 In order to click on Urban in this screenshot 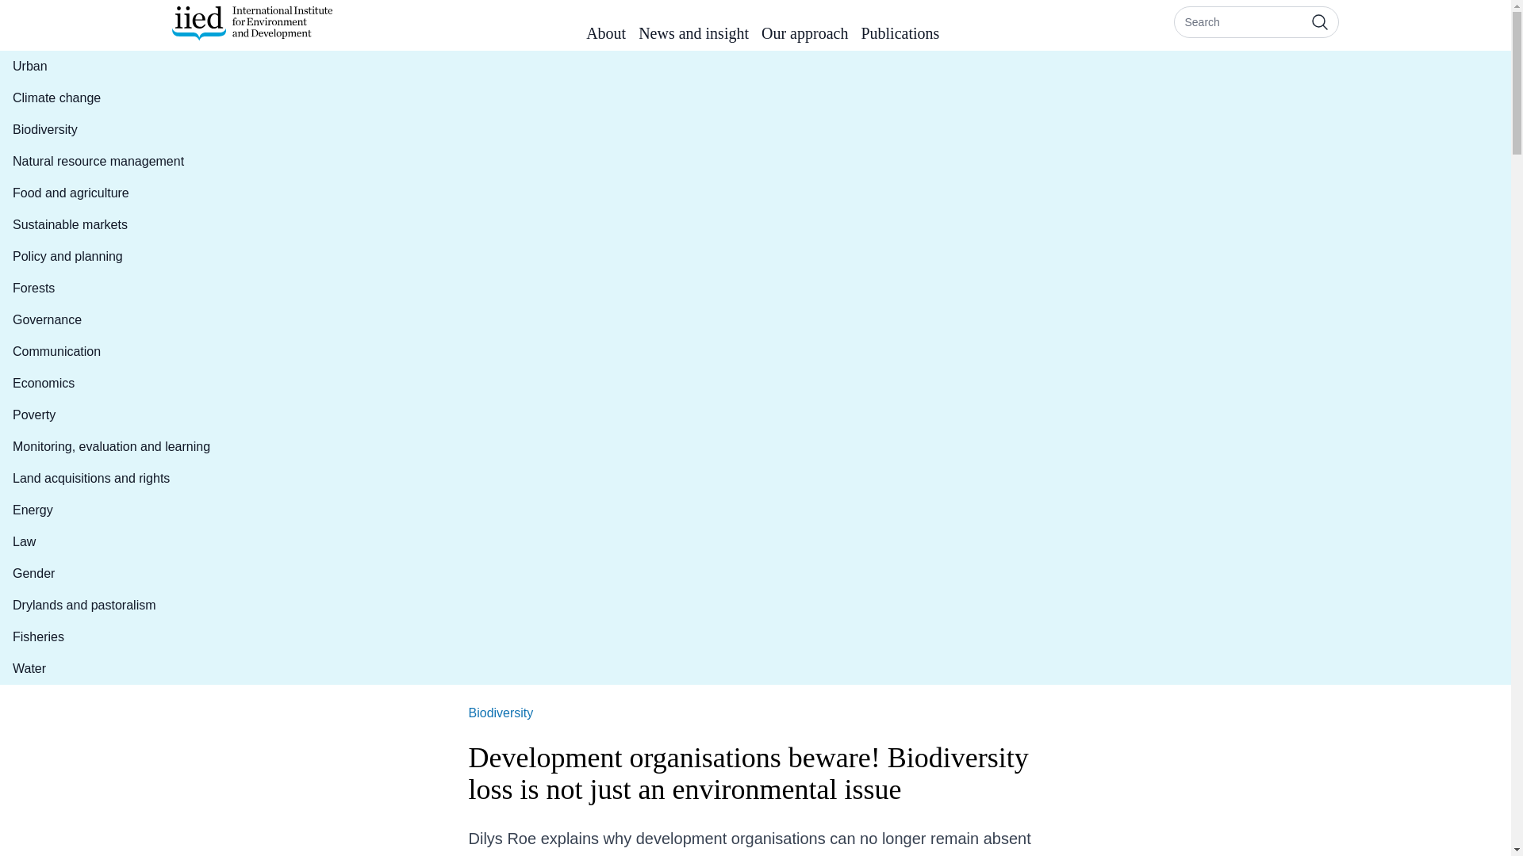, I will do `click(111, 66)`.